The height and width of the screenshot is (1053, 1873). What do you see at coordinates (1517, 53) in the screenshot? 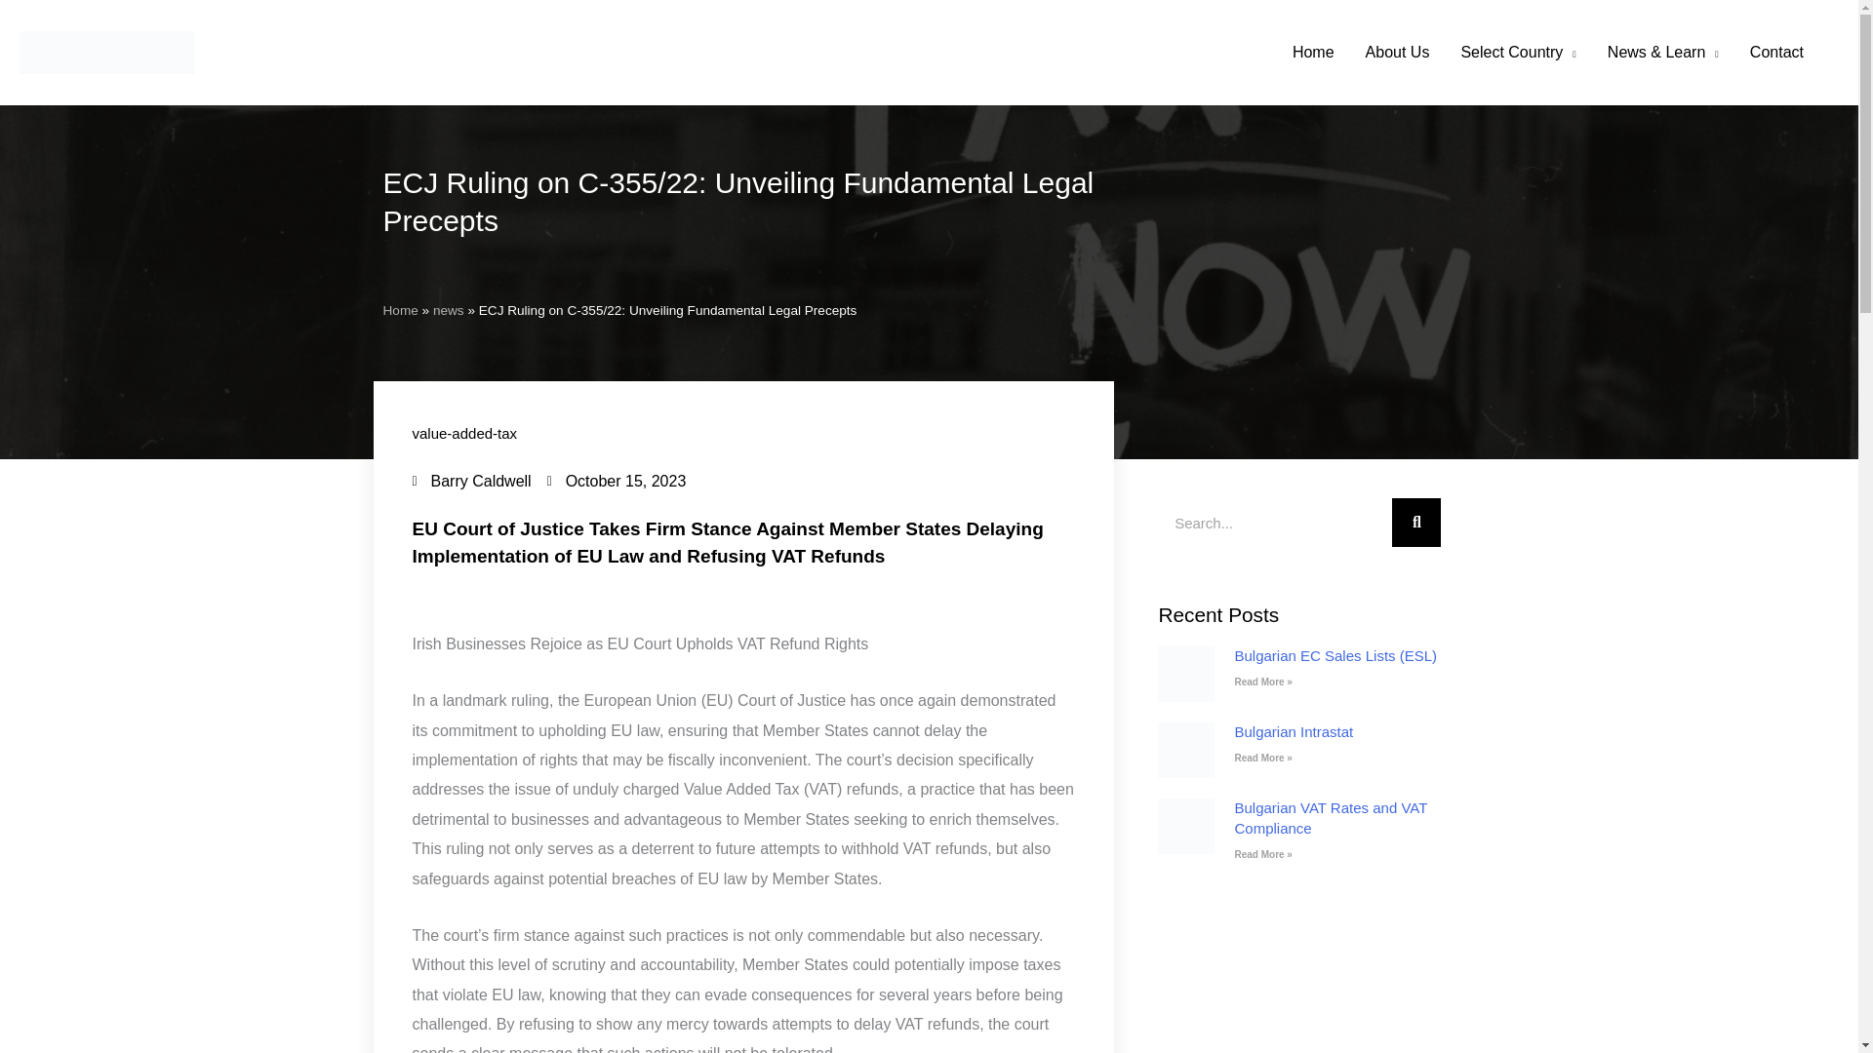
I see `Select Country` at bounding box center [1517, 53].